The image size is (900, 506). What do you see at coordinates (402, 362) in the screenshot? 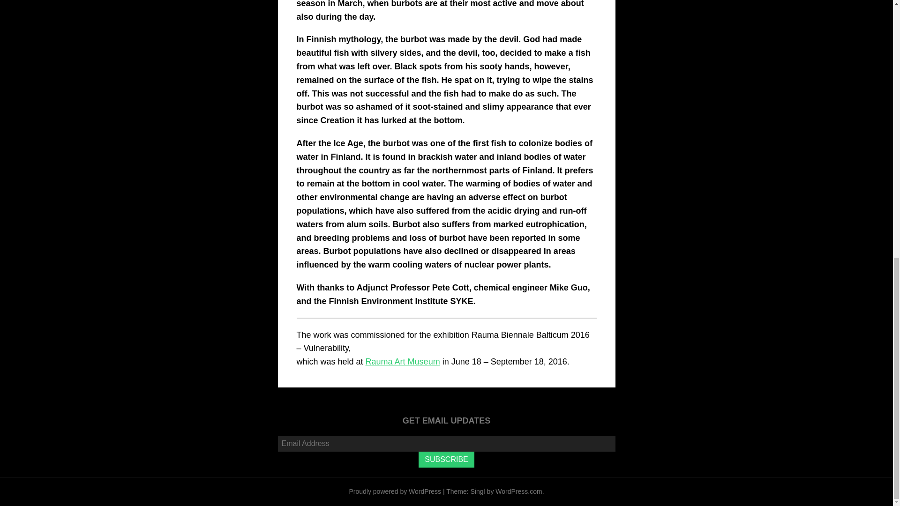
I see `Rauma Art Museum` at bounding box center [402, 362].